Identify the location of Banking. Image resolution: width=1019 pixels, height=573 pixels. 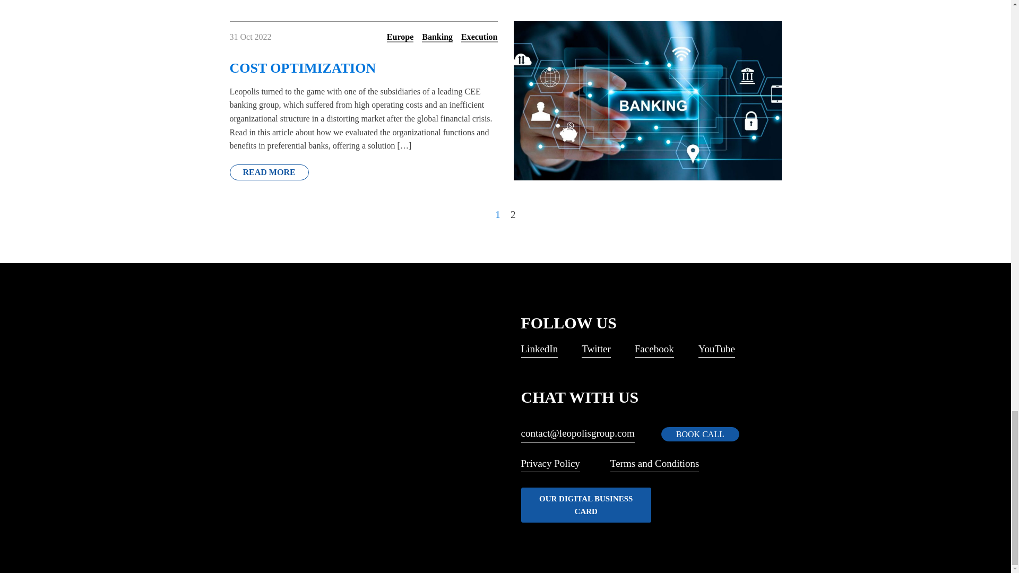
(437, 37).